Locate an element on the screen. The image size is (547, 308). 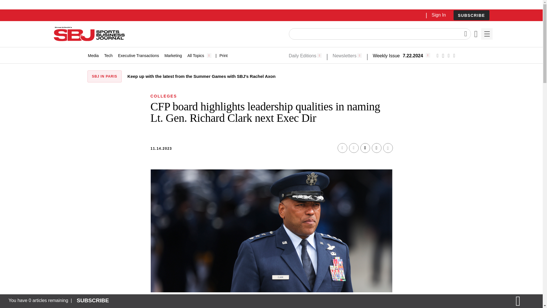
Menu is located at coordinates (487, 34).